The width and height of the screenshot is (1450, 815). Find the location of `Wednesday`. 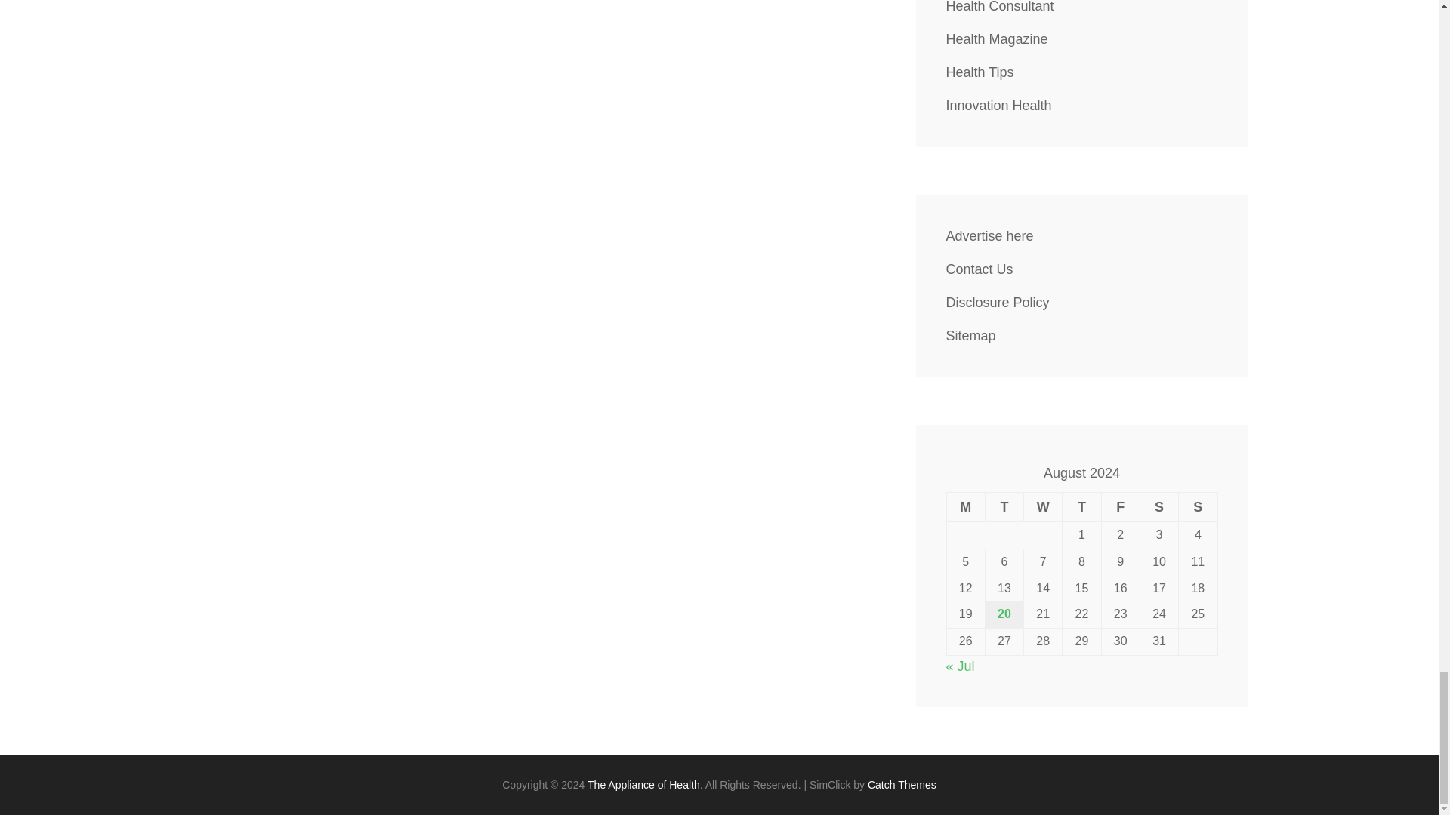

Wednesday is located at coordinates (1043, 507).